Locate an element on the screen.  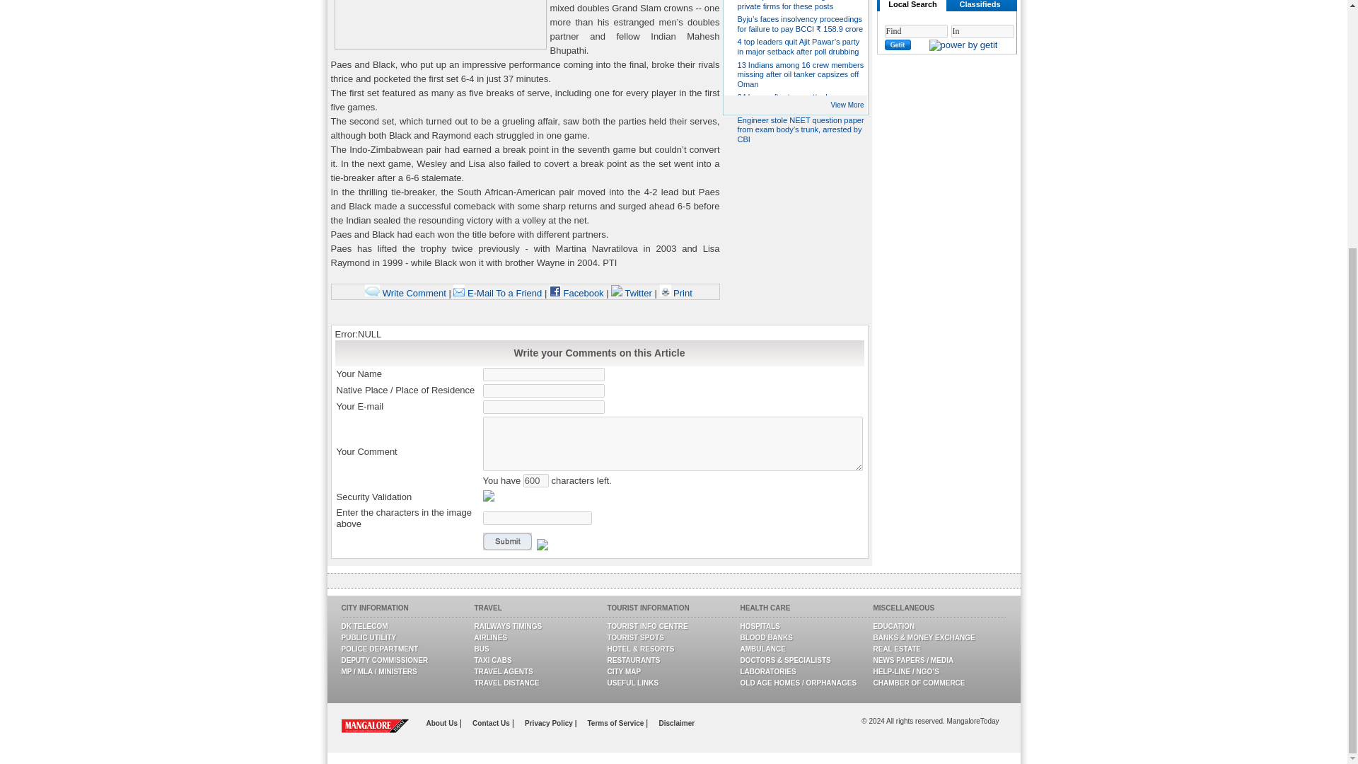
Twitter is located at coordinates (632, 293).